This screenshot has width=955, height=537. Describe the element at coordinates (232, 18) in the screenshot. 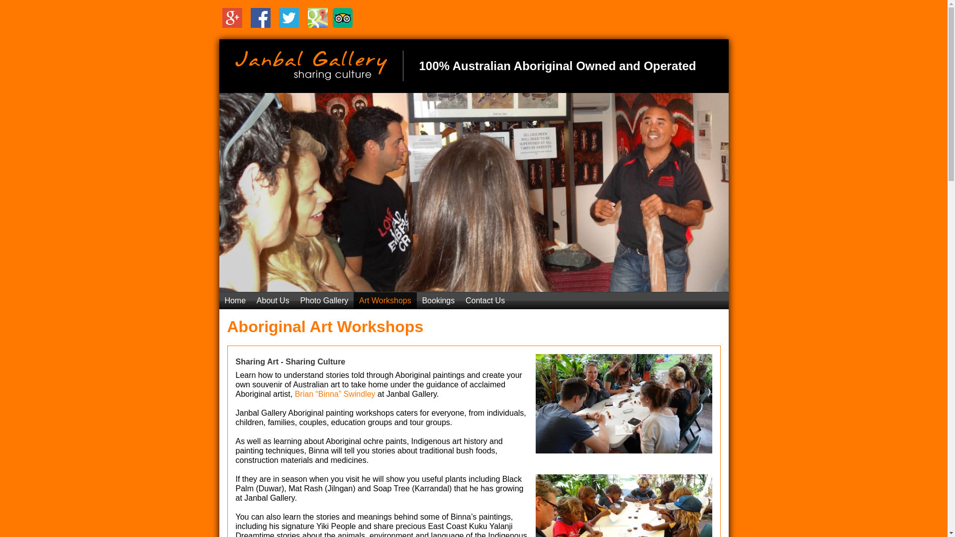

I see `Circle our Google Plus` at that location.